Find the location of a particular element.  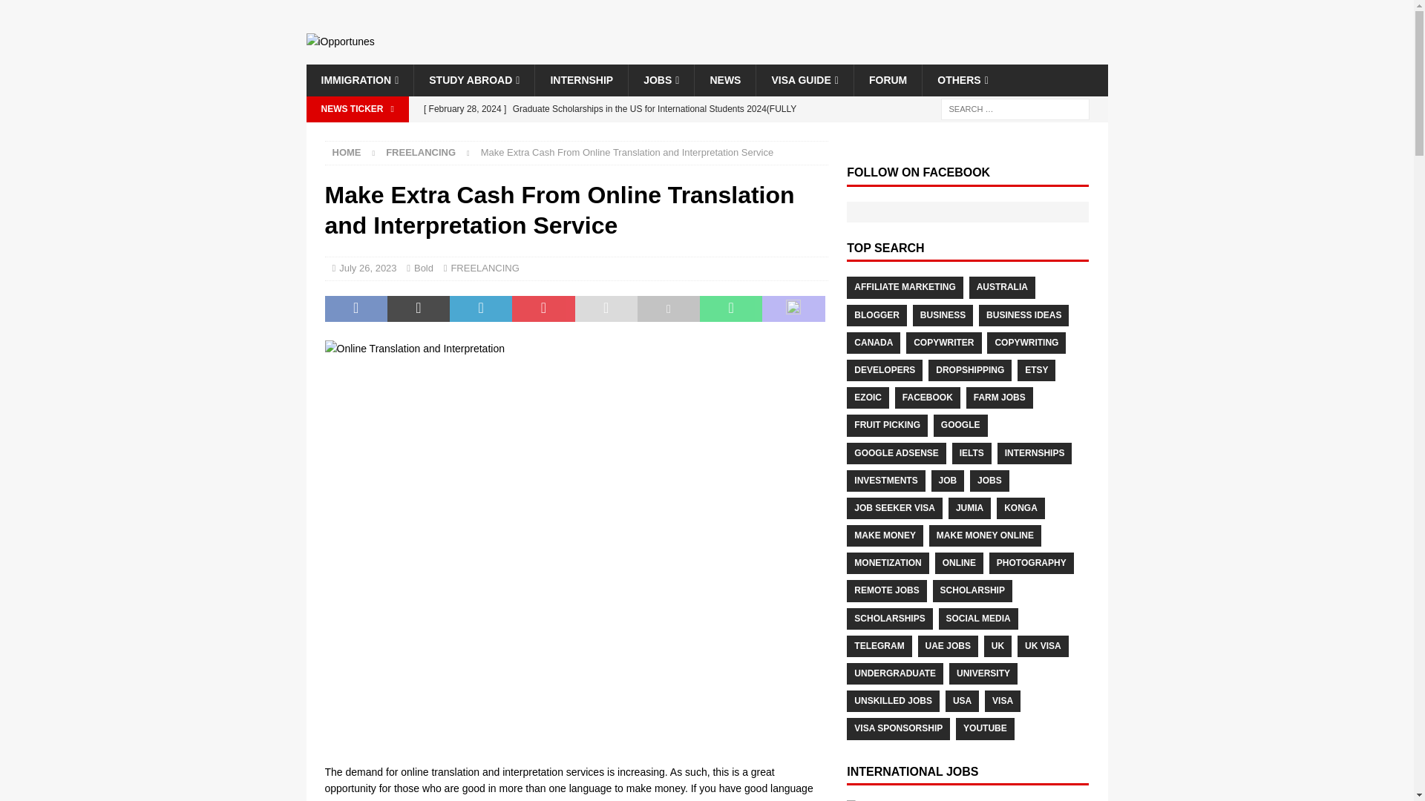

INTERNSHIP is located at coordinates (581, 80).